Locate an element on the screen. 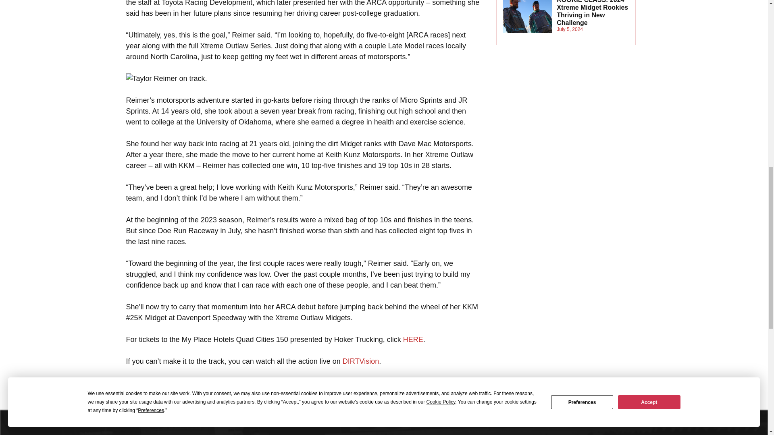  HERE is located at coordinates (413, 339).